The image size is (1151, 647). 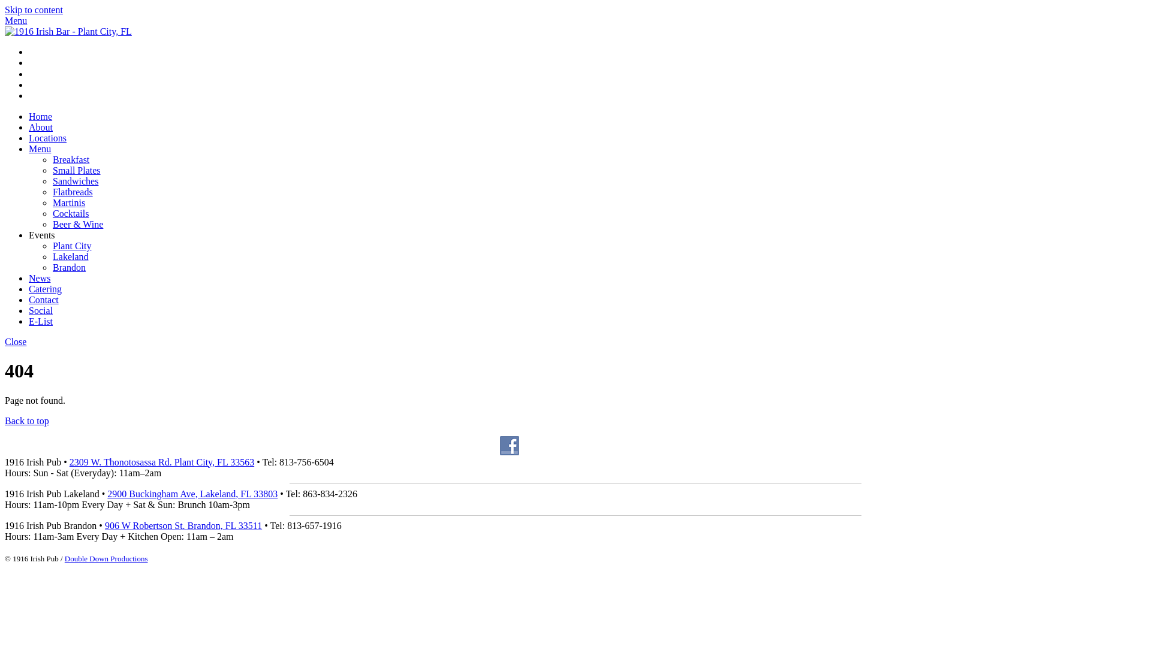 I want to click on Catering, so click(x=46, y=289).